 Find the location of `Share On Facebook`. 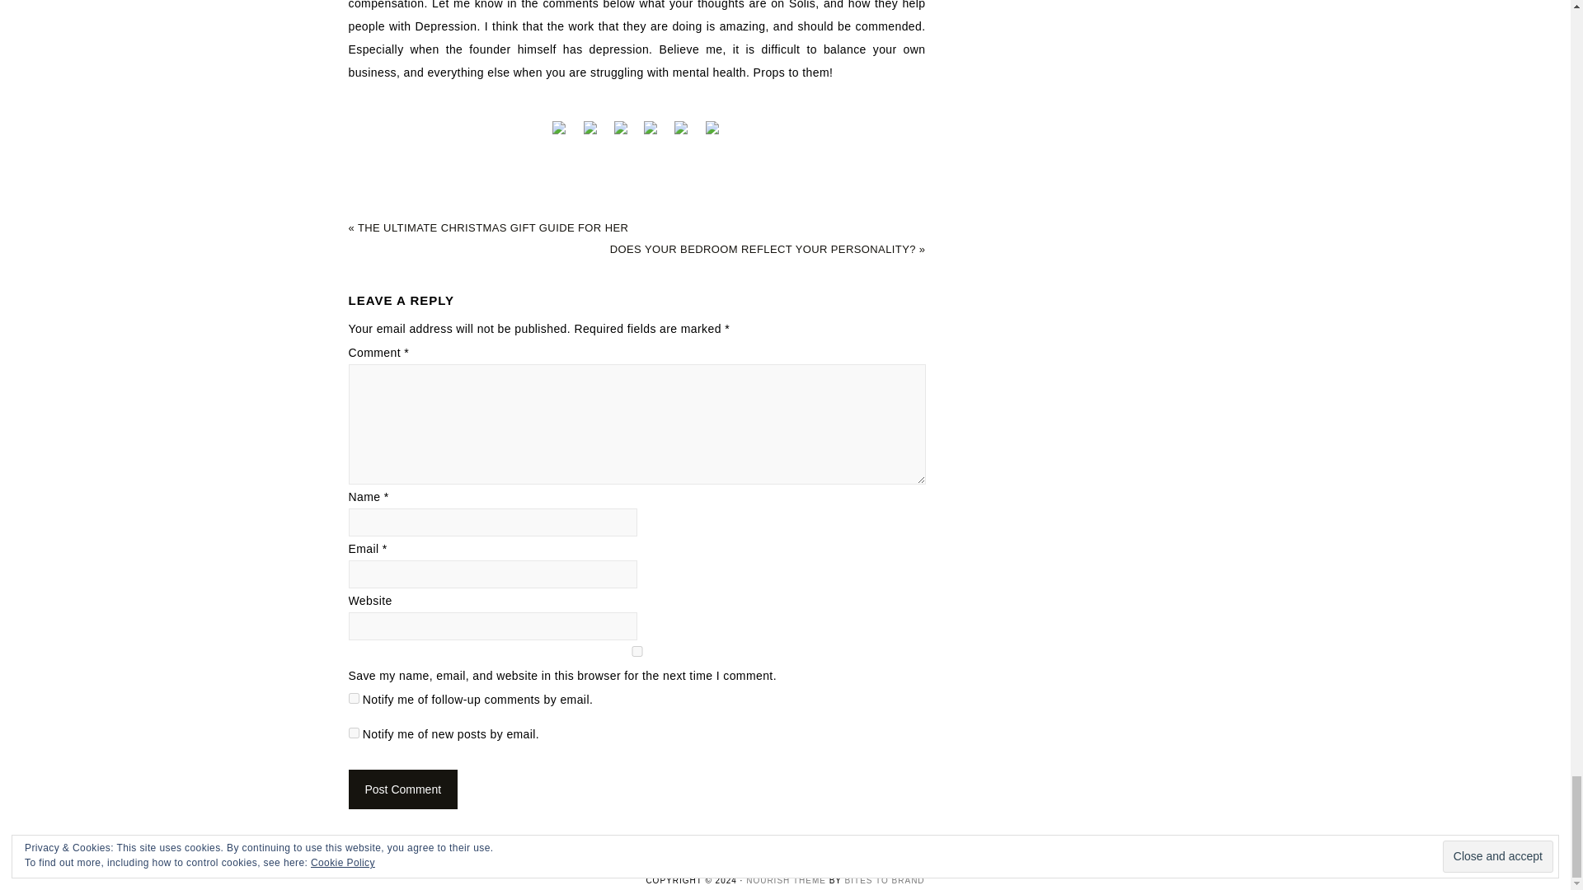

Share On Facebook is located at coordinates (561, 133).